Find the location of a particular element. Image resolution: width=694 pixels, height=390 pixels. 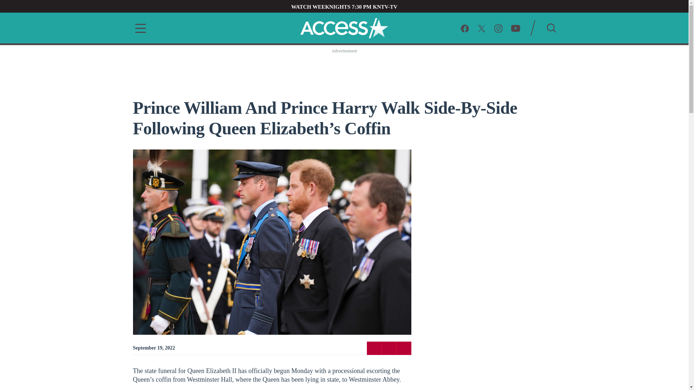

Facebook is located at coordinates (465, 27).